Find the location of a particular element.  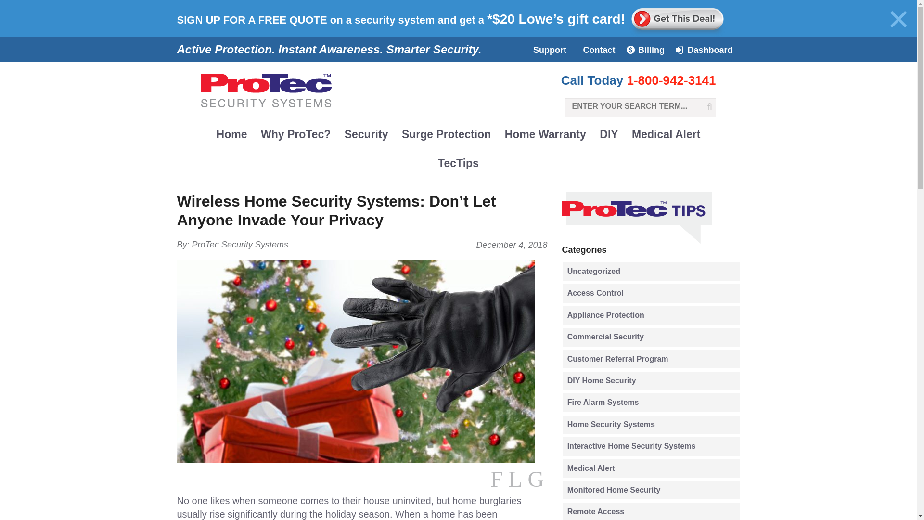

Home Warranty is located at coordinates (545, 134).